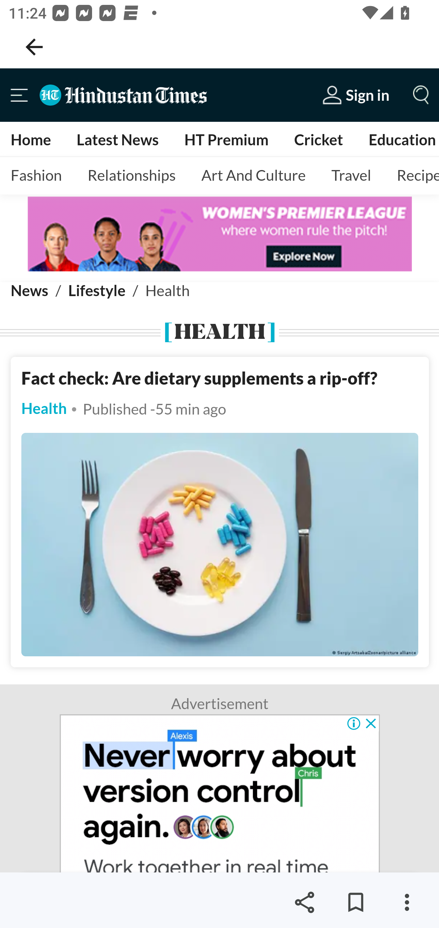  I want to click on Health, so click(44, 409).